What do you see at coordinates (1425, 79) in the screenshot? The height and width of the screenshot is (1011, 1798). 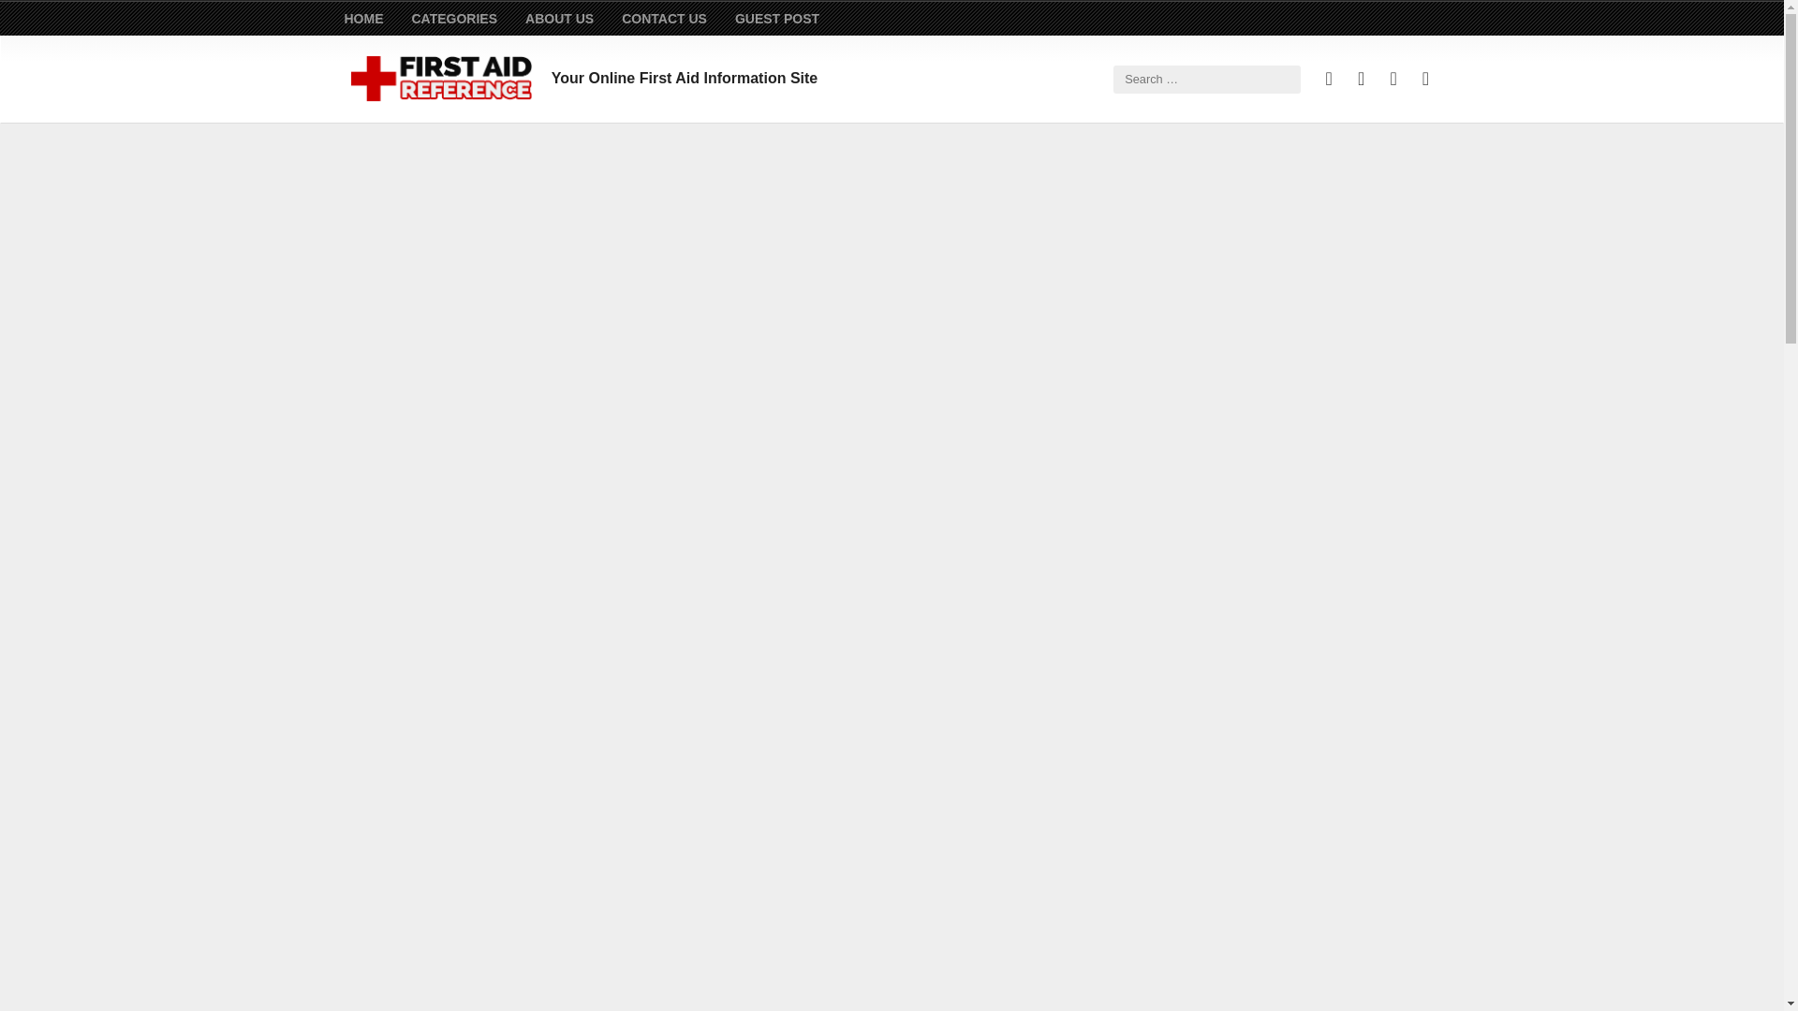 I see `RSS` at bounding box center [1425, 79].